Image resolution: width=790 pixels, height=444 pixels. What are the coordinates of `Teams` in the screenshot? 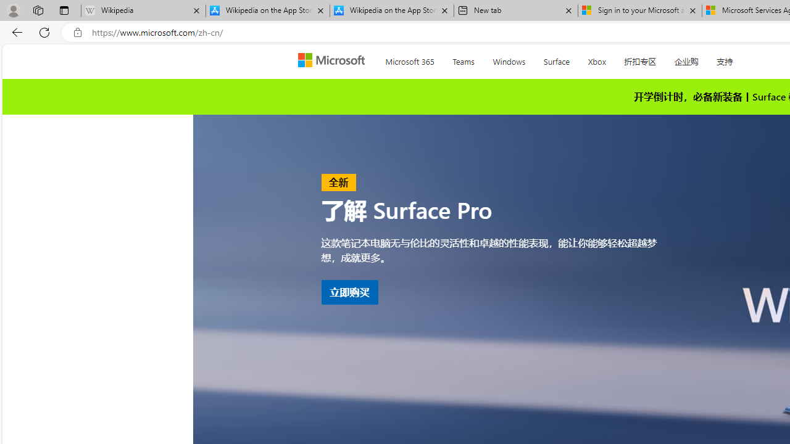 It's located at (464, 59).